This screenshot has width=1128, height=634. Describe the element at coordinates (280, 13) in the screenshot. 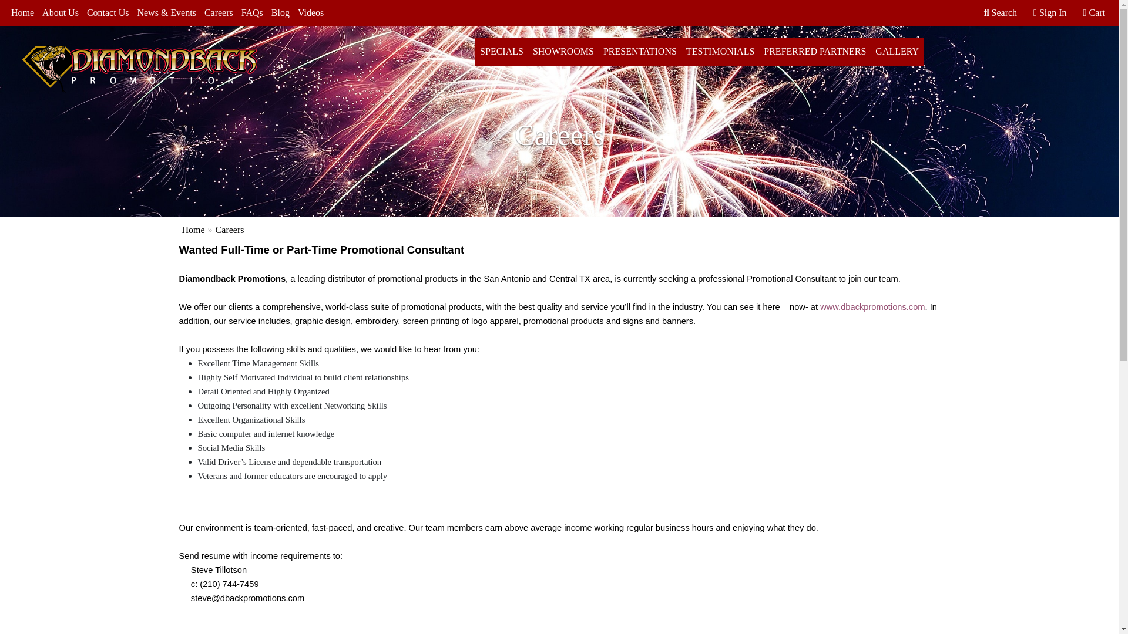

I see `Blog` at that location.